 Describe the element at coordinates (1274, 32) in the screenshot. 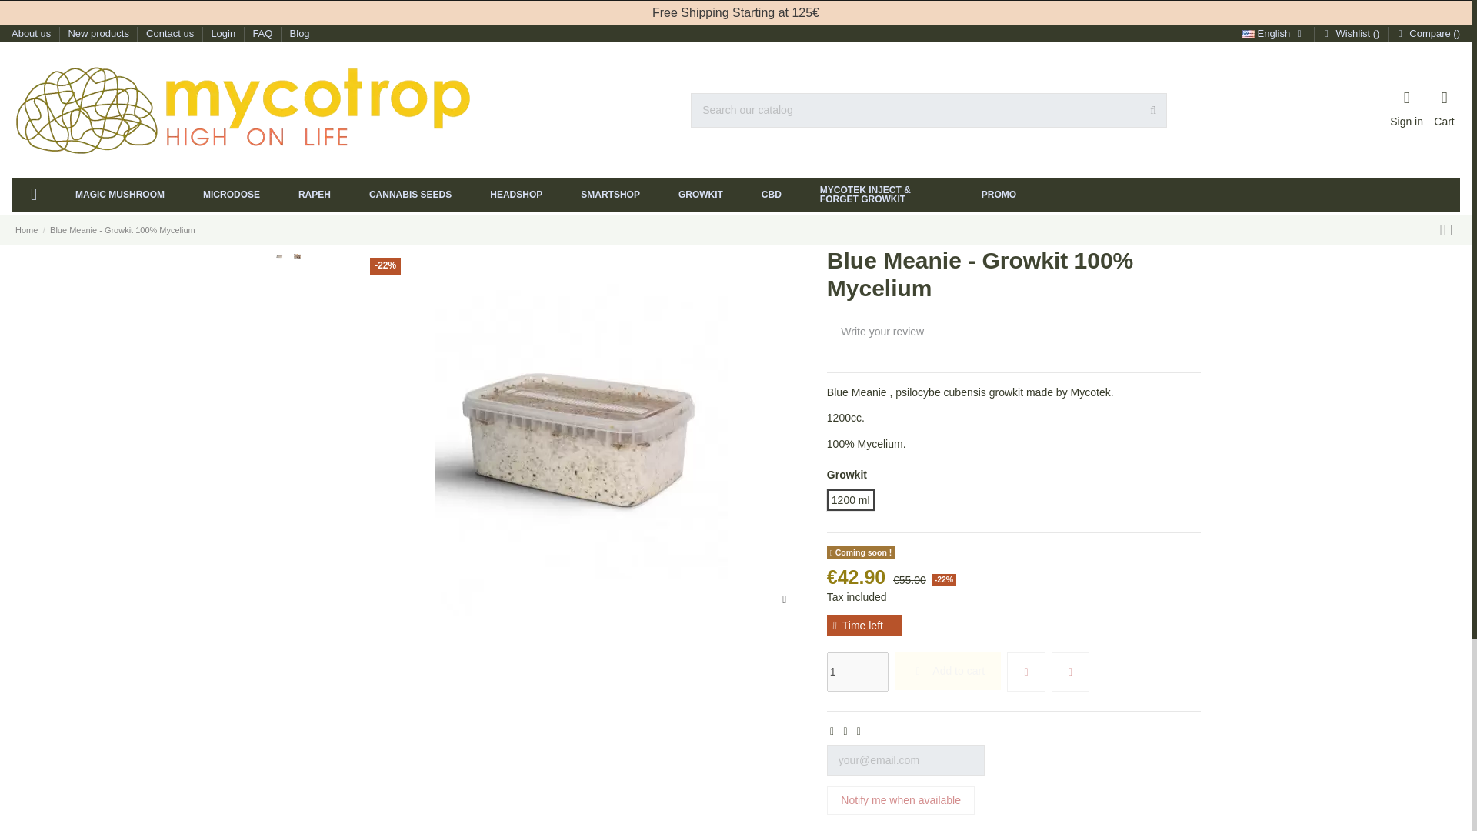

I see `English` at that location.